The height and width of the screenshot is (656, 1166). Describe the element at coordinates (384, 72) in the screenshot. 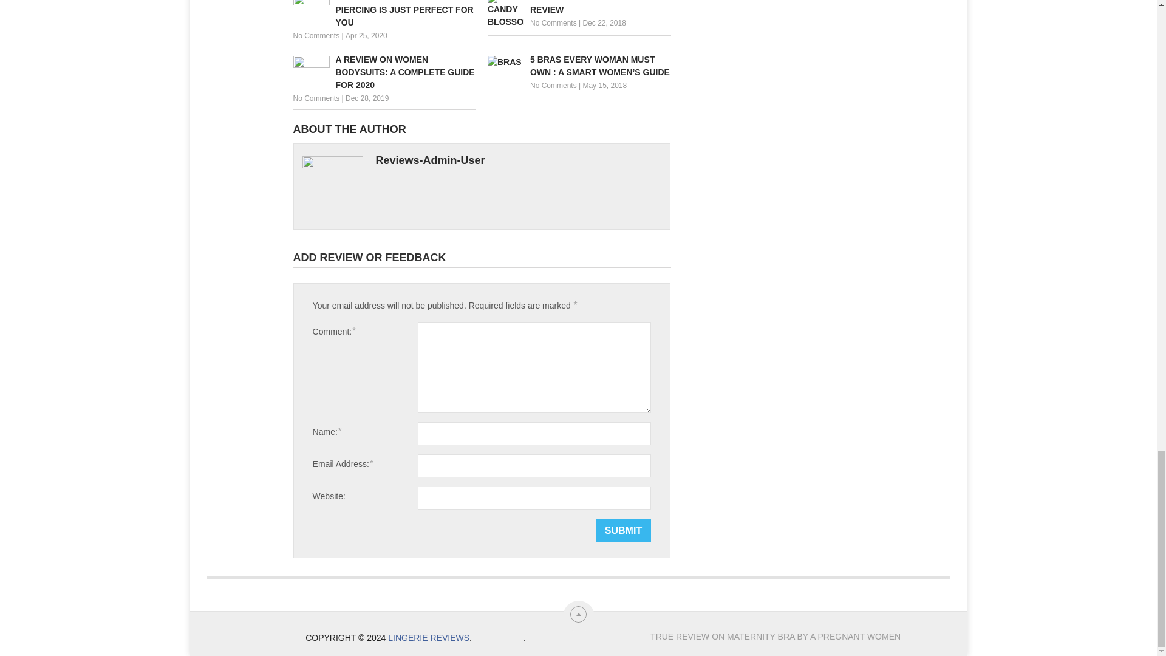

I see `A REVIEW ON WOMEN BODYSUITS: A COMPLETE GUIDE FOR 2020` at that location.